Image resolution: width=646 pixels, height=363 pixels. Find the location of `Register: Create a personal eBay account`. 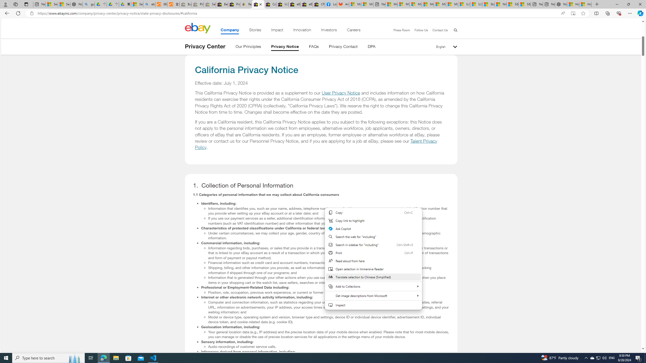

Register: Create a personal eBay account is located at coordinates (246, 4).